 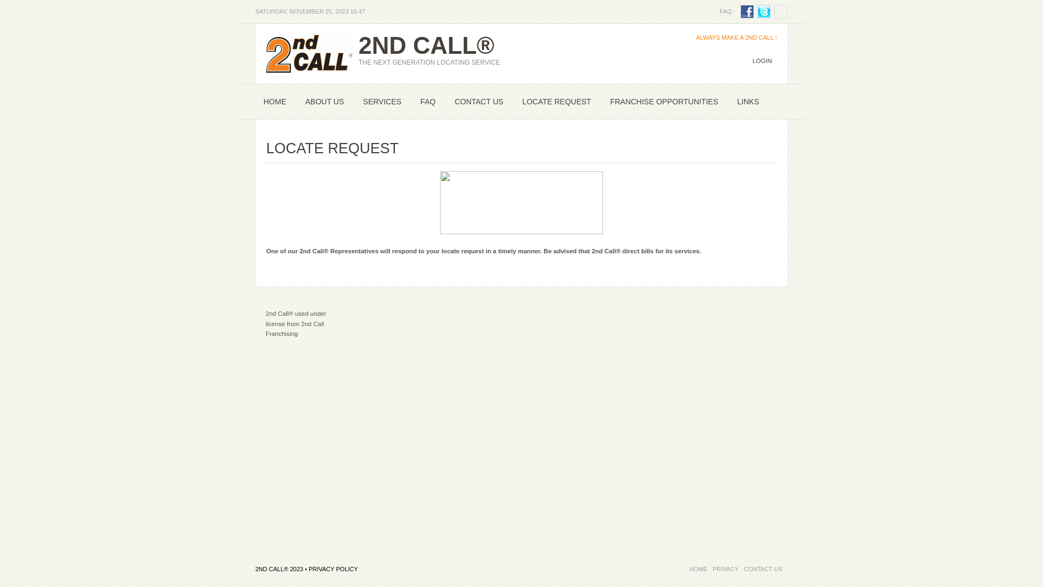 I want to click on ABOUT US, so click(x=325, y=102).